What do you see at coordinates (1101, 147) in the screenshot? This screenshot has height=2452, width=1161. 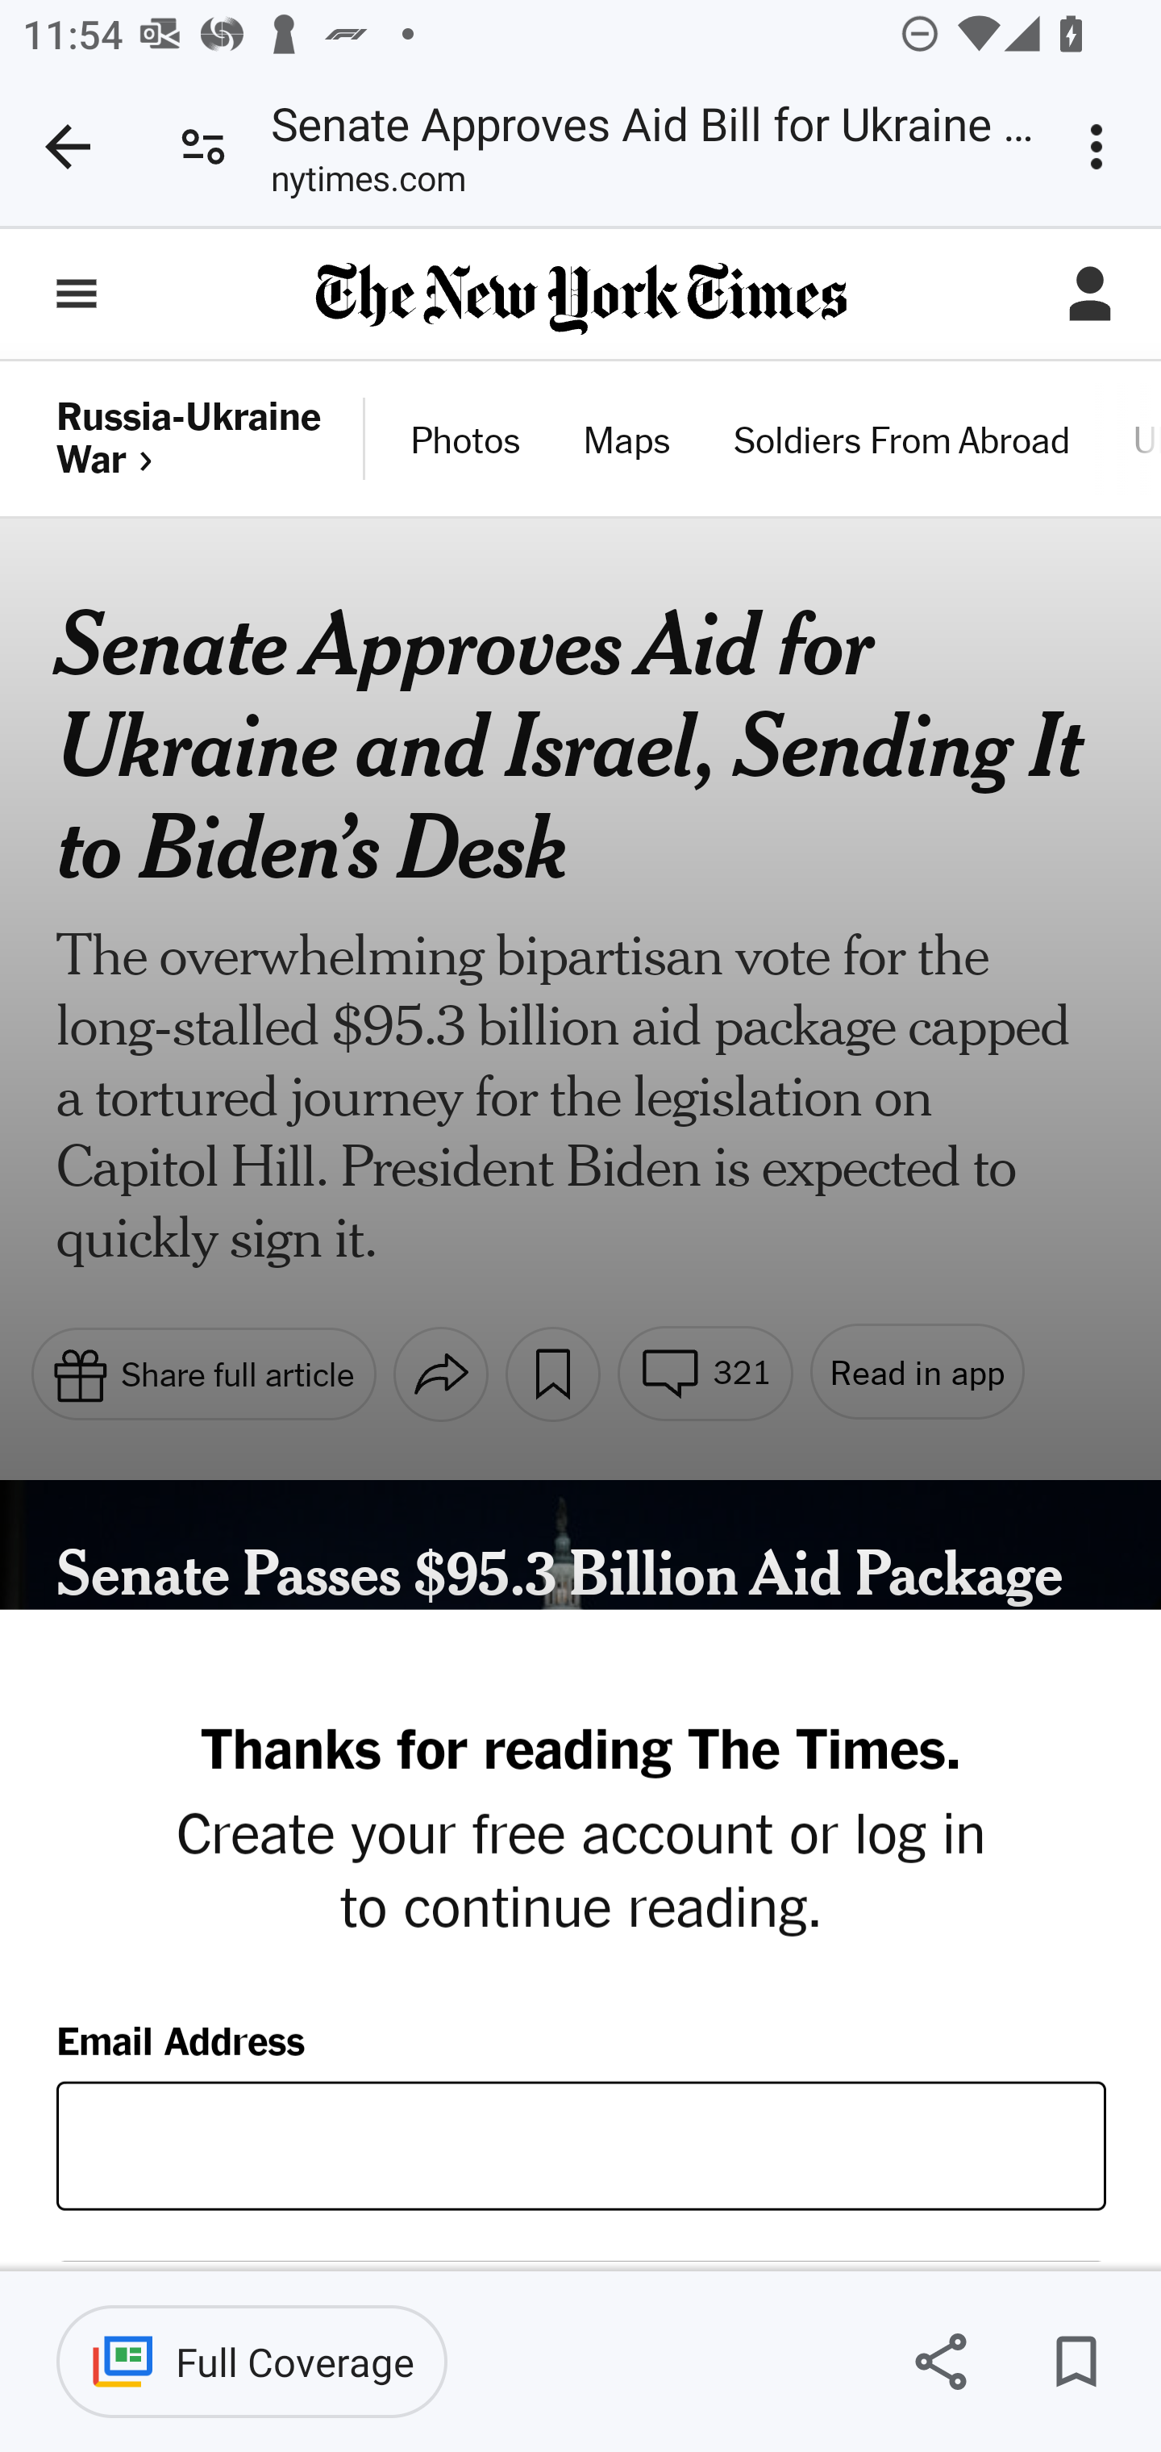 I see `Customize and control Google Chrome` at bounding box center [1101, 147].